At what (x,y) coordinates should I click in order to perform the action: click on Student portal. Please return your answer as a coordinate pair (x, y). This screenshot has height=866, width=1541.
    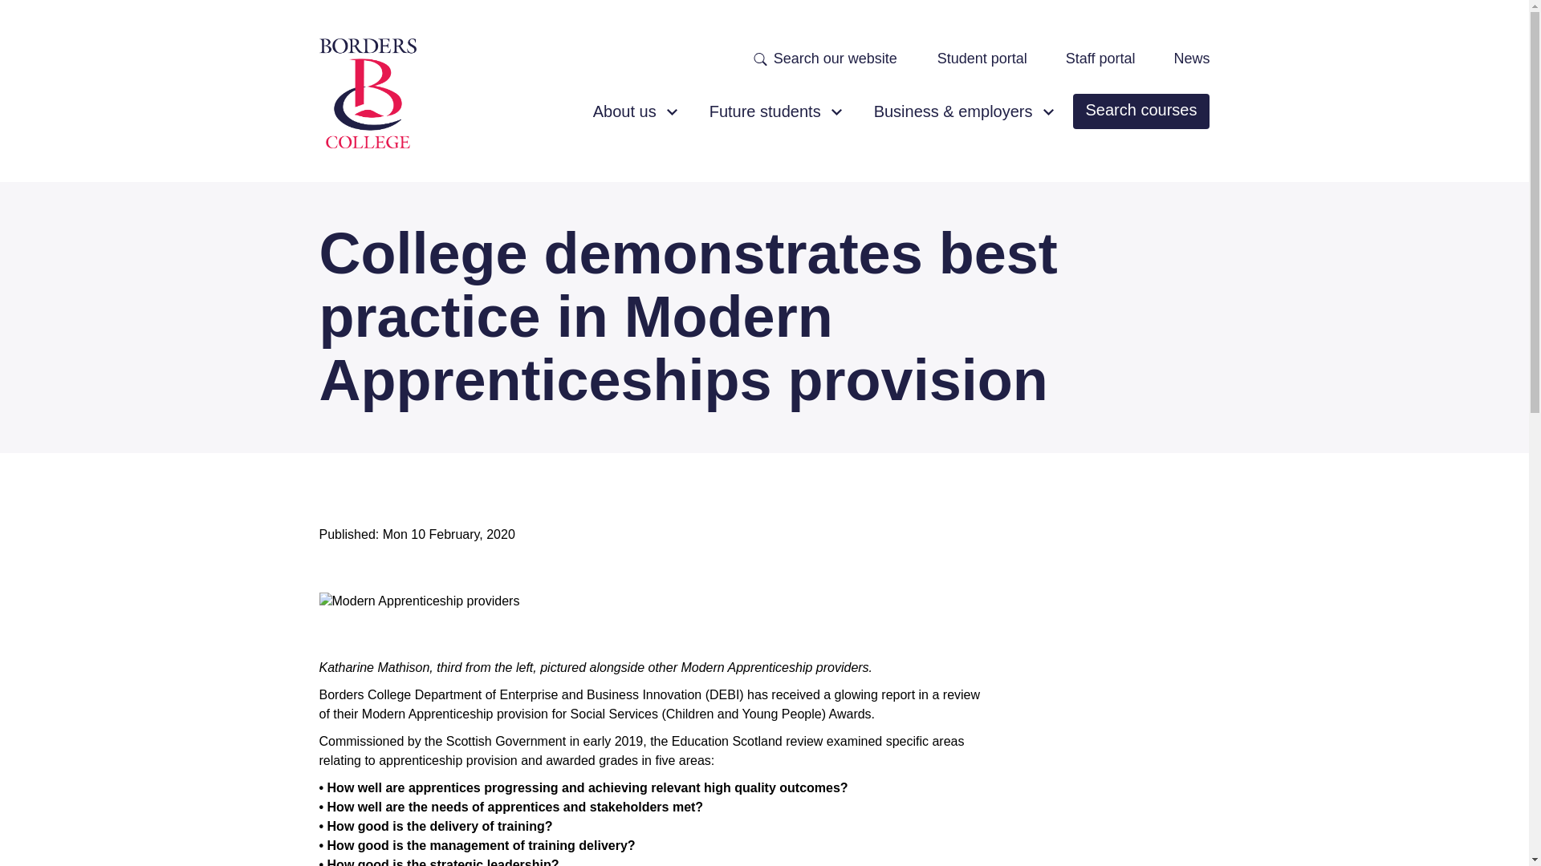
    Looking at the image, I should click on (982, 59).